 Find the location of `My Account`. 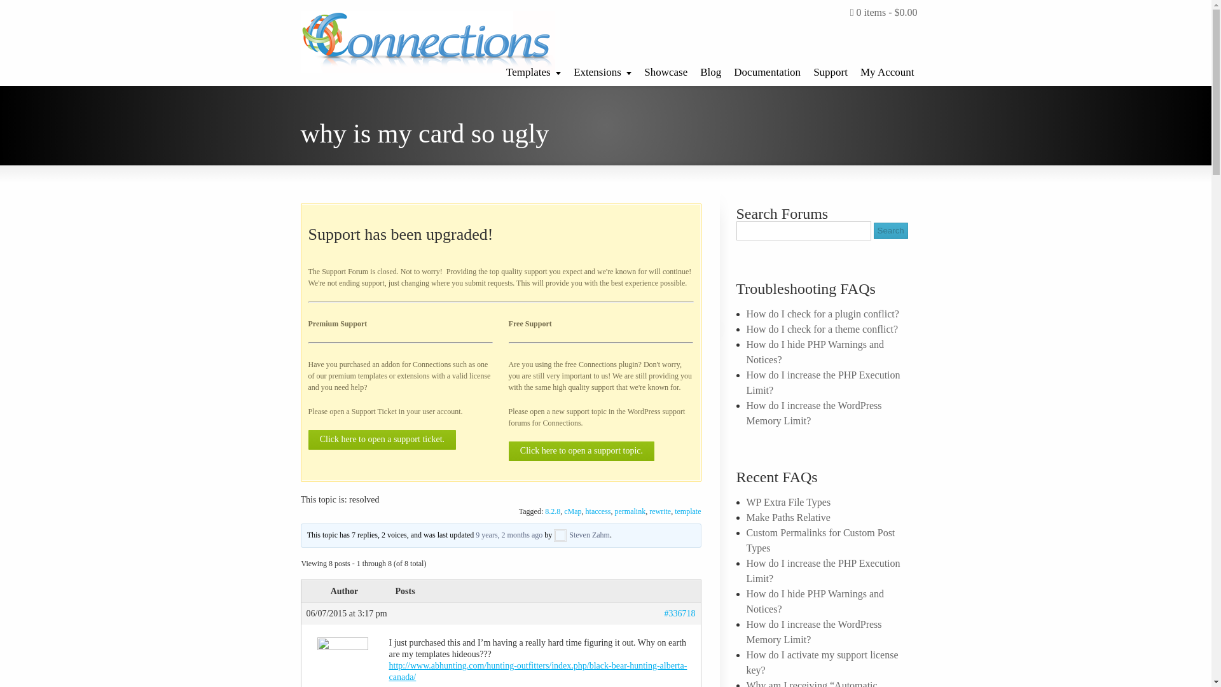

My Account is located at coordinates (886, 69).